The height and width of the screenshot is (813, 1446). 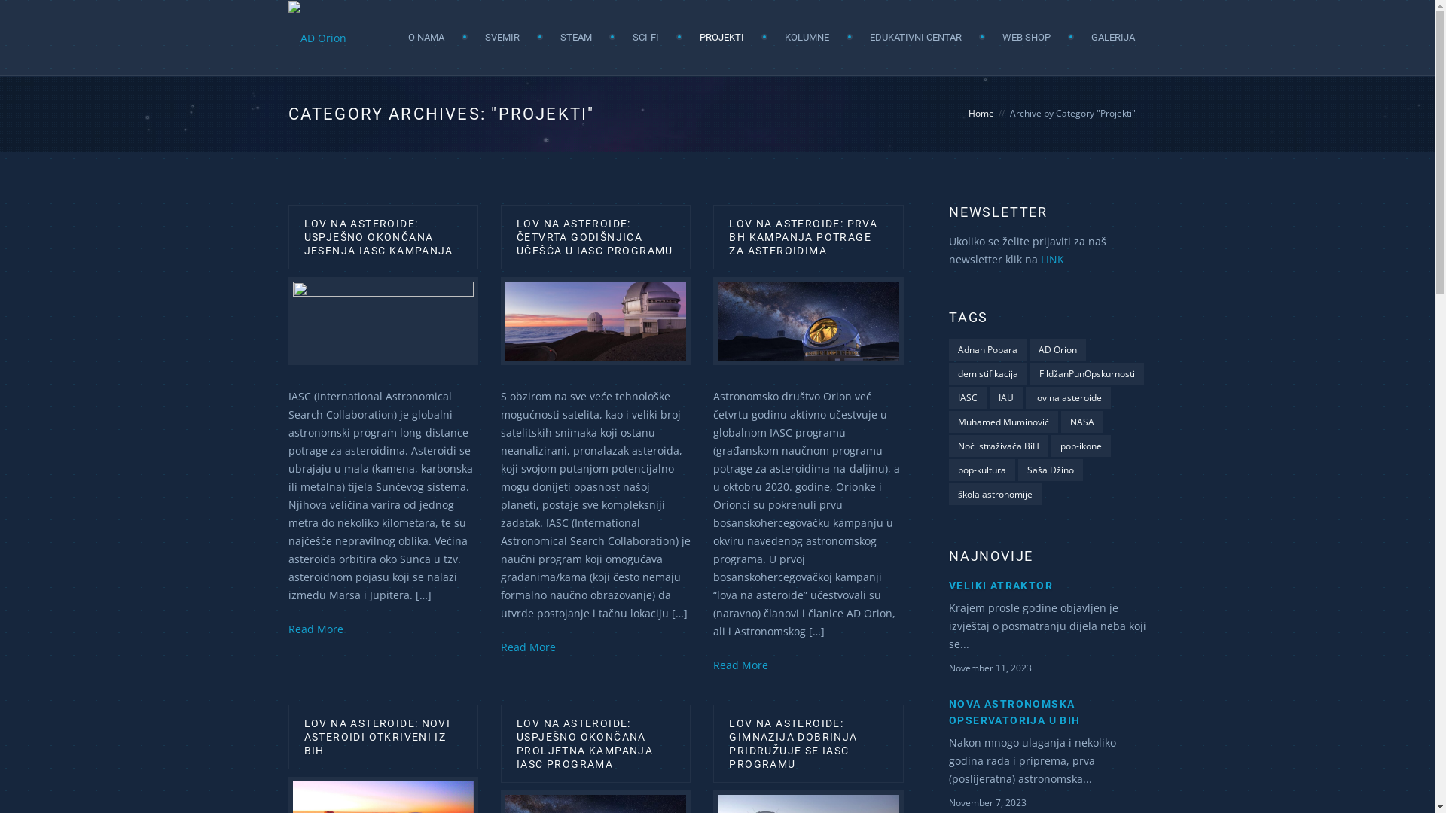 What do you see at coordinates (1053, 259) in the screenshot?
I see `LINK` at bounding box center [1053, 259].